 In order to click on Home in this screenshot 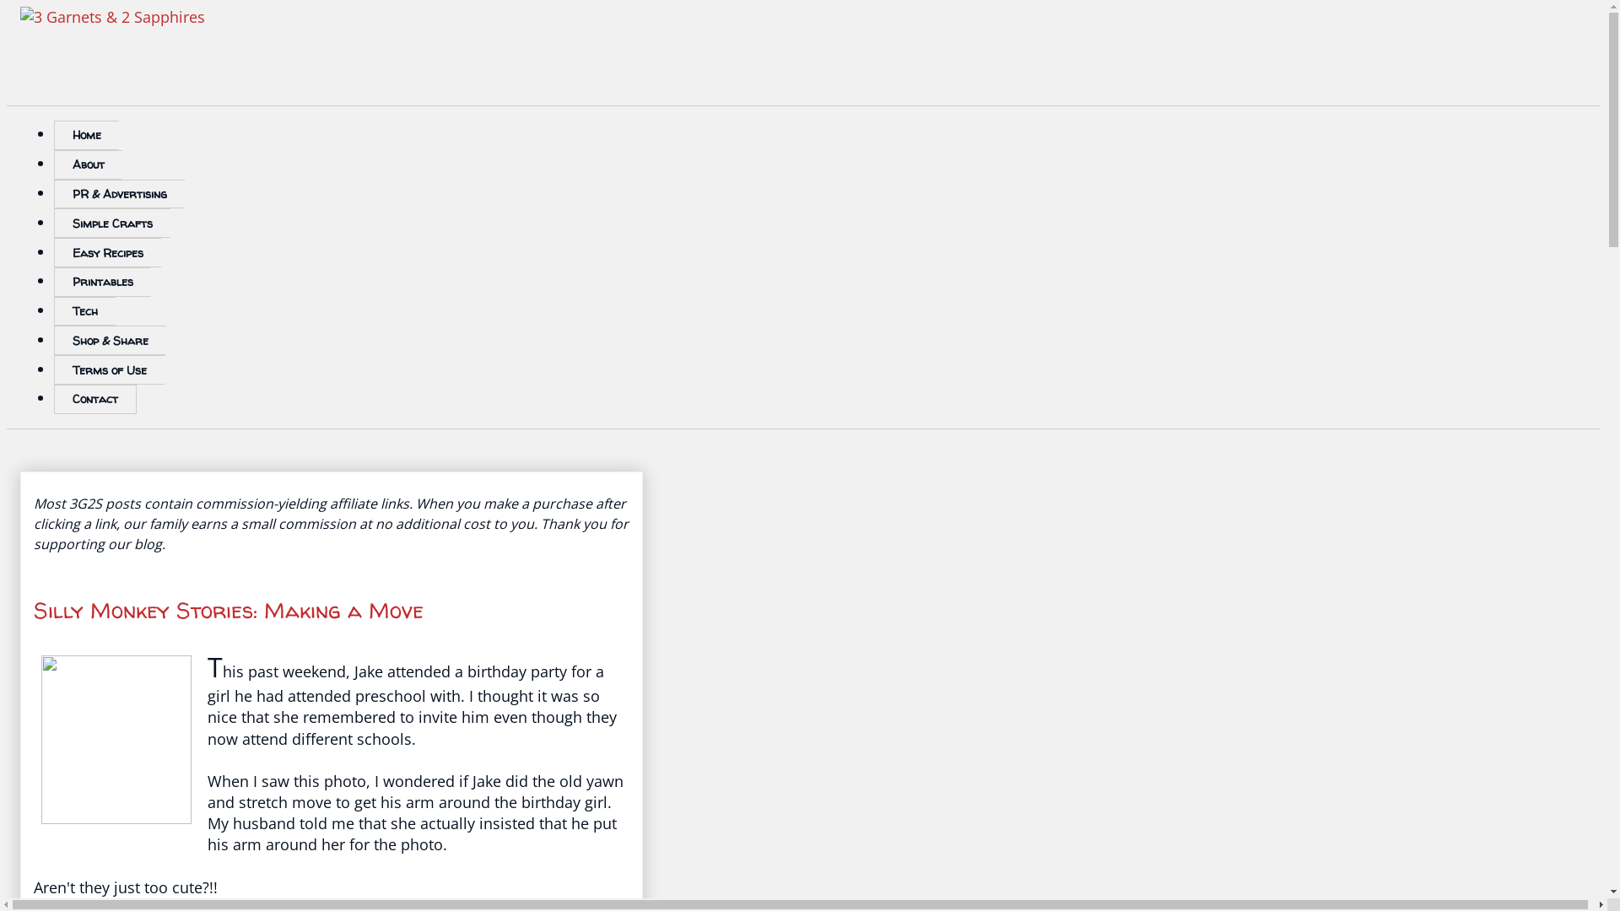, I will do `click(86, 135)`.